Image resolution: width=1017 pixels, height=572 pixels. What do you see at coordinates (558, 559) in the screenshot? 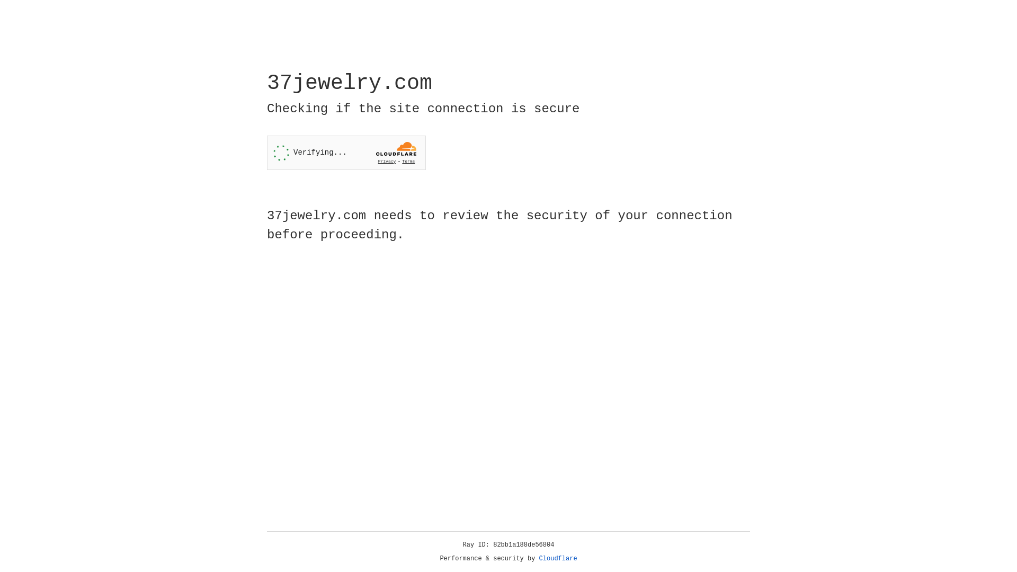
I see `Cloudflare` at bounding box center [558, 559].